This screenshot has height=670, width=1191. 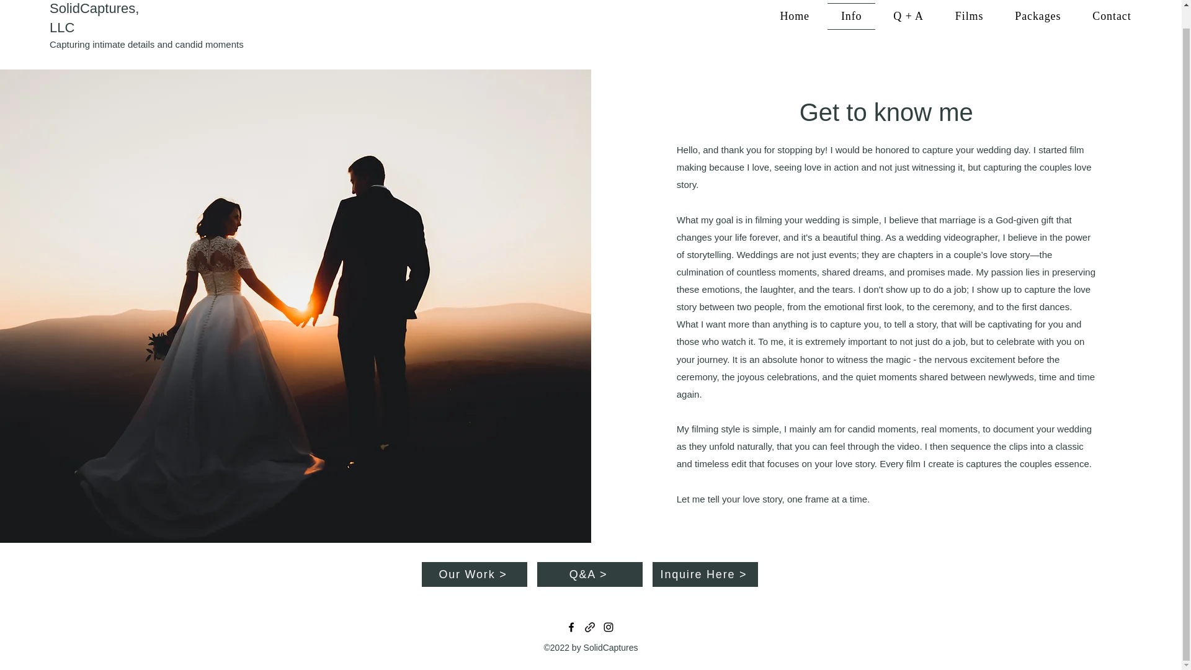 What do you see at coordinates (810, 32) in the screenshot?
I see `Contact` at bounding box center [810, 32].